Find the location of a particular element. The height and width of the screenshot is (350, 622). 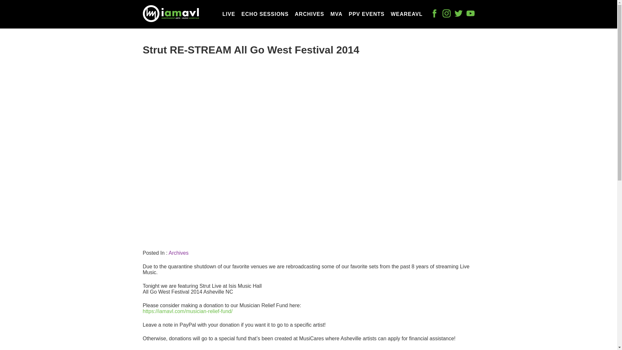

Archives is located at coordinates (178, 253).